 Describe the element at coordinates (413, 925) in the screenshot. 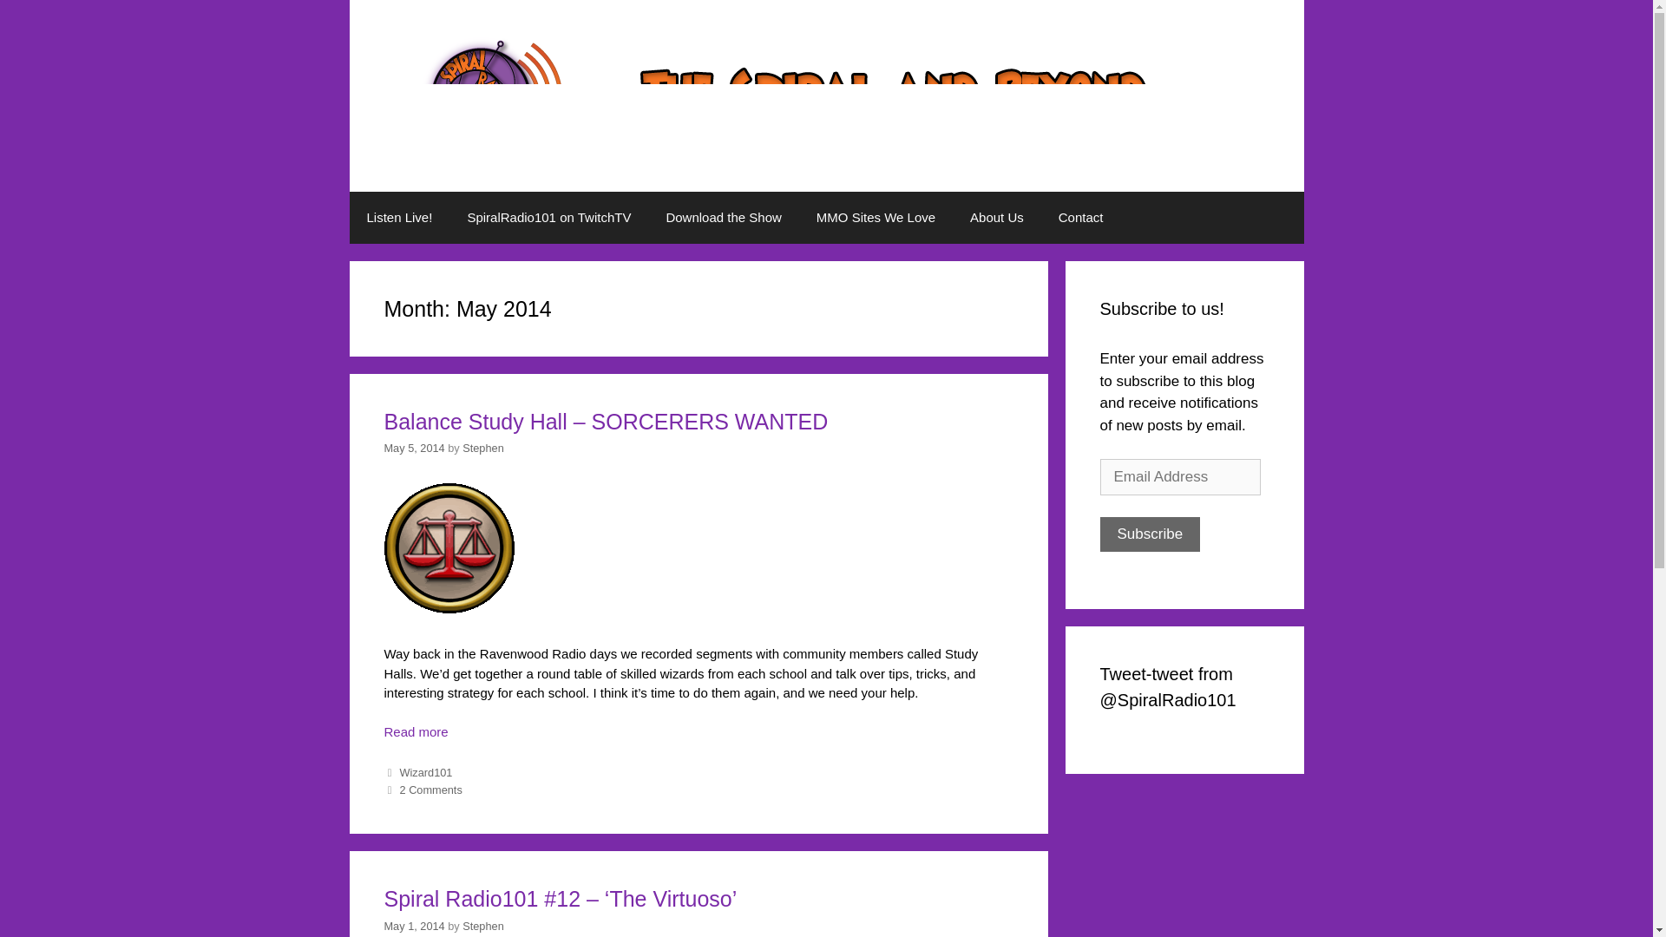

I see `10:04 pm` at that location.